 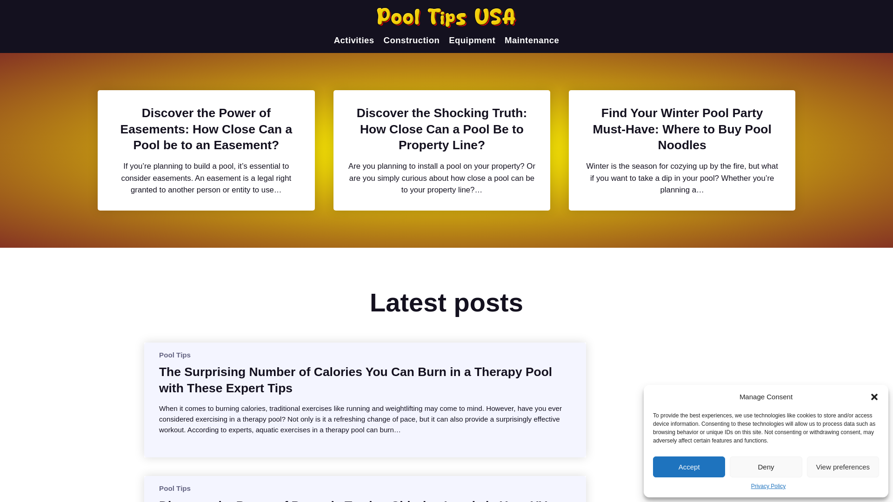 What do you see at coordinates (412, 40) in the screenshot?
I see `Construction` at bounding box center [412, 40].